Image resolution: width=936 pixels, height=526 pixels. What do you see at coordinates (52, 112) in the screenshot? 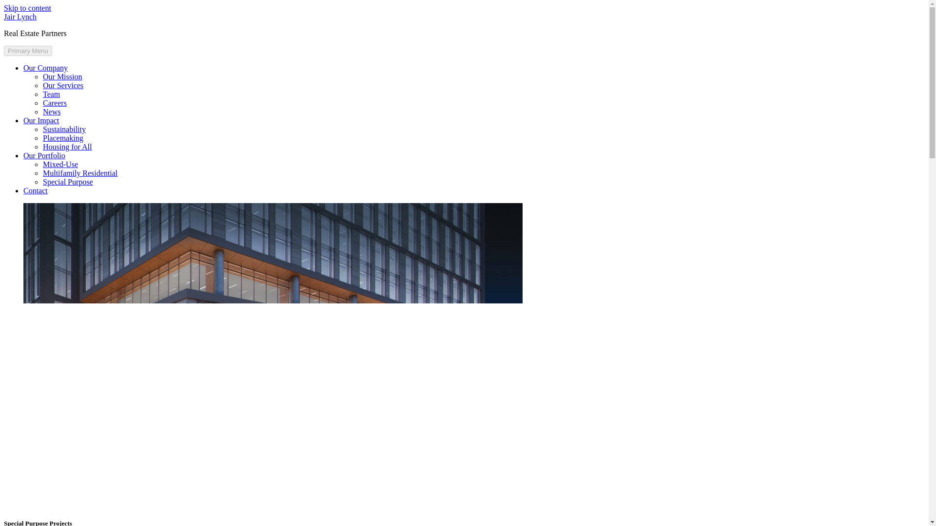
I see `News` at bounding box center [52, 112].